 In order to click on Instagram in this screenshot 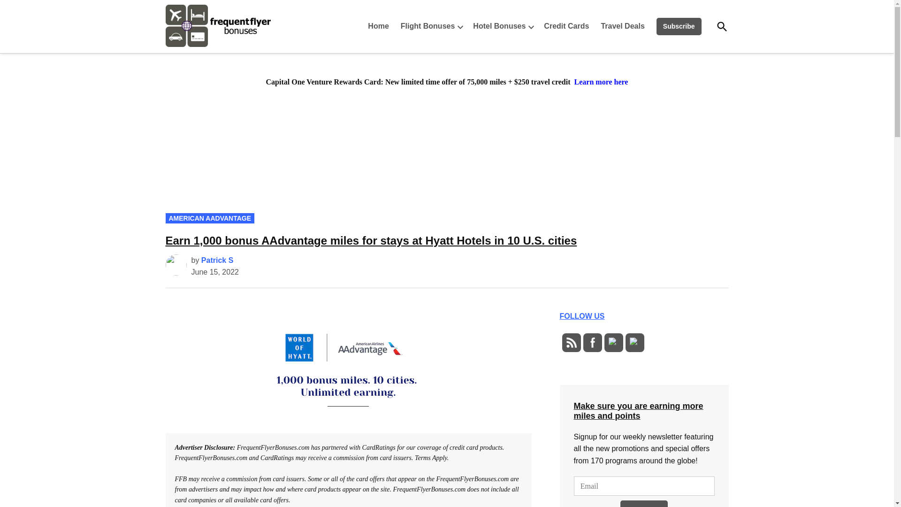, I will do `click(634, 343)`.